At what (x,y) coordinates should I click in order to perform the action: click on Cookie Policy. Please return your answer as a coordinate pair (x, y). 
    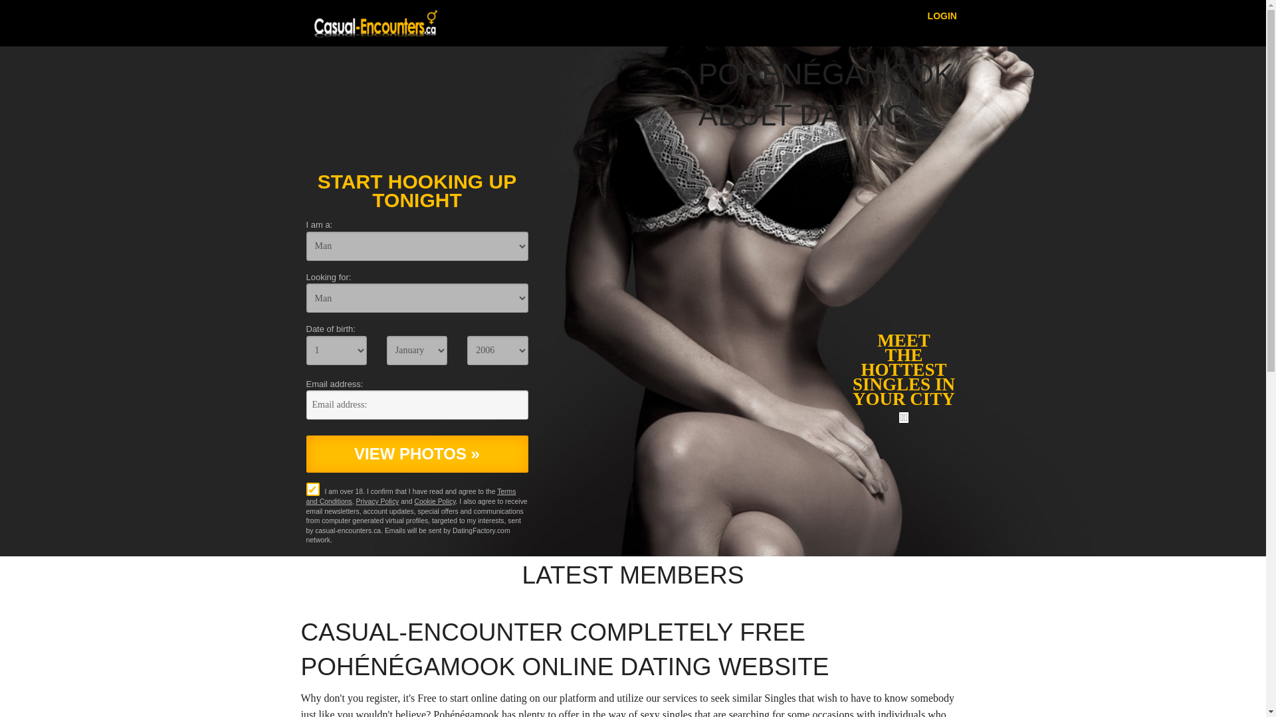
    Looking at the image, I should click on (435, 501).